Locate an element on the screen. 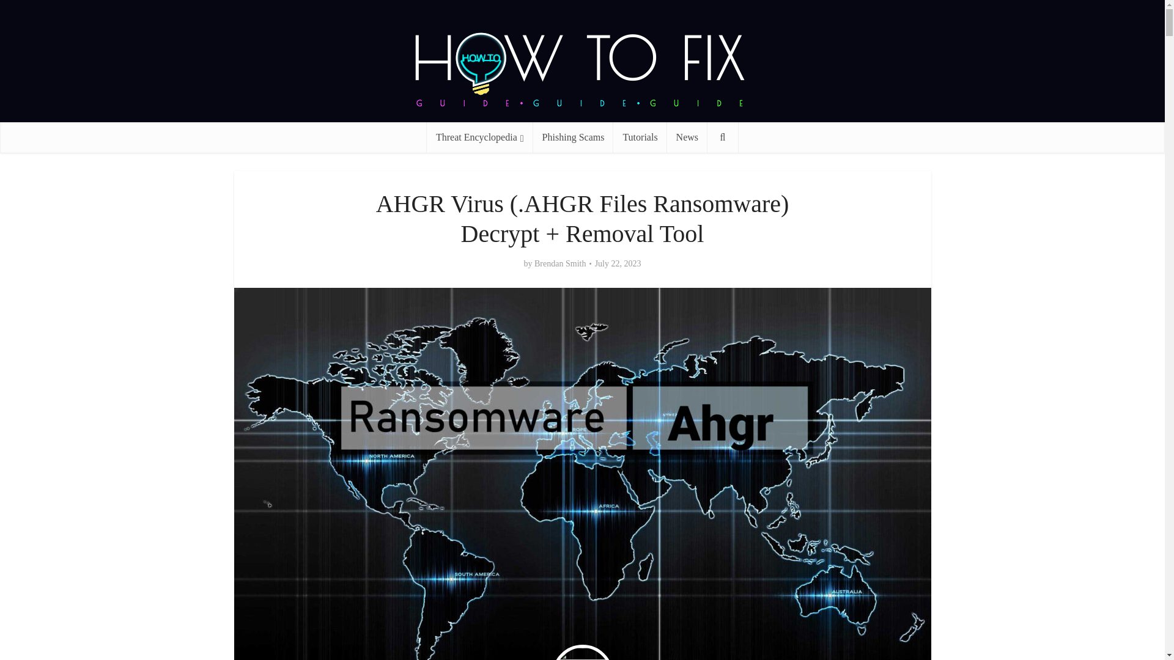  Phishing Scams is located at coordinates (574, 137).